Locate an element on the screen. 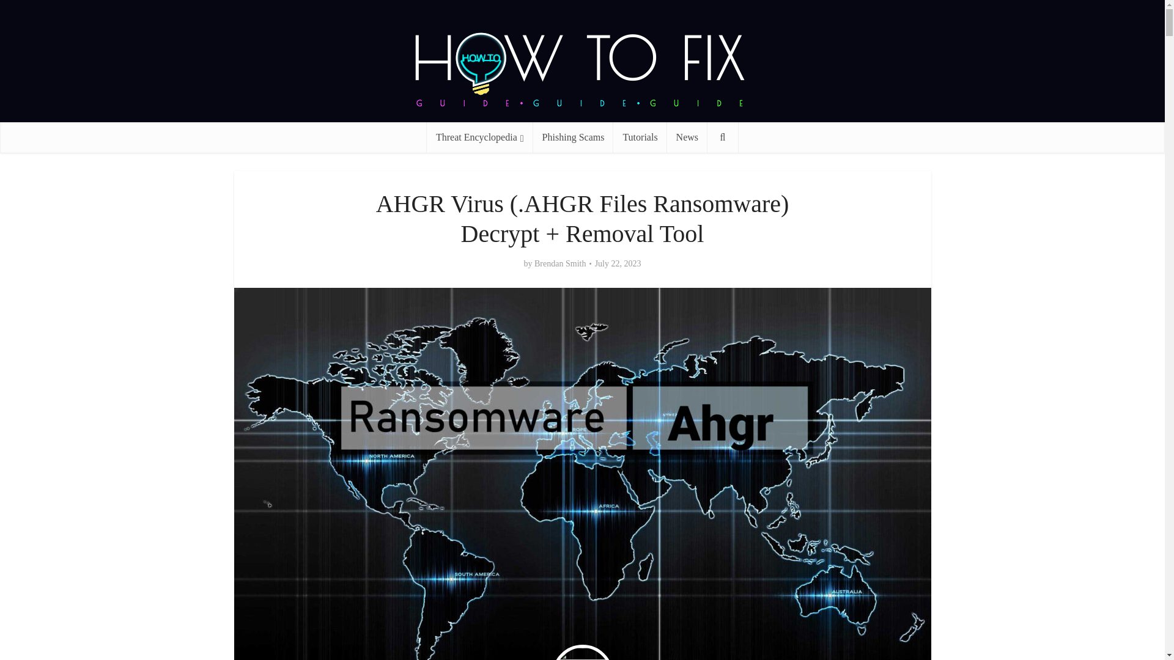  Phishing Scams is located at coordinates (574, 137).